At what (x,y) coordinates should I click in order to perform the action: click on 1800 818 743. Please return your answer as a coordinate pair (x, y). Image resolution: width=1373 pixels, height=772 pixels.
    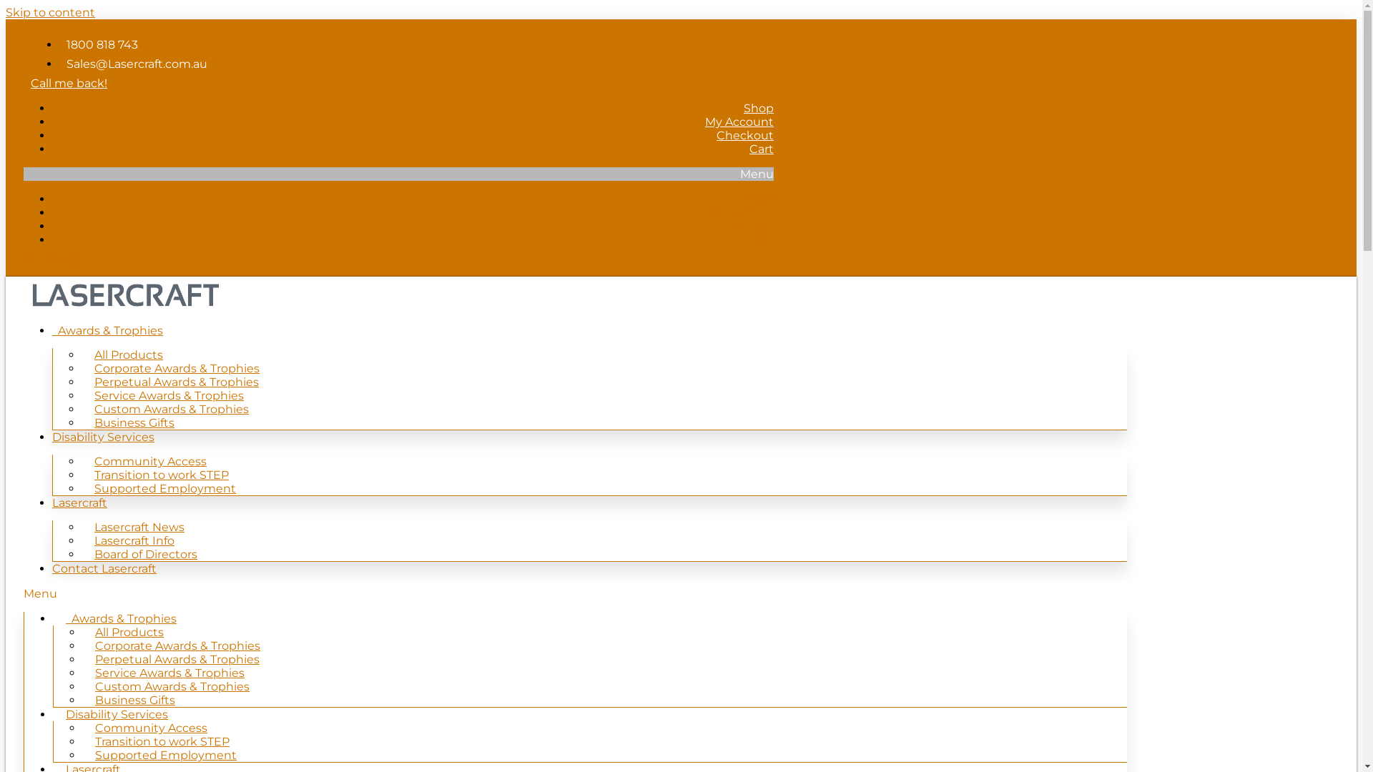
    Looking at the image, I should click on (99, 44).